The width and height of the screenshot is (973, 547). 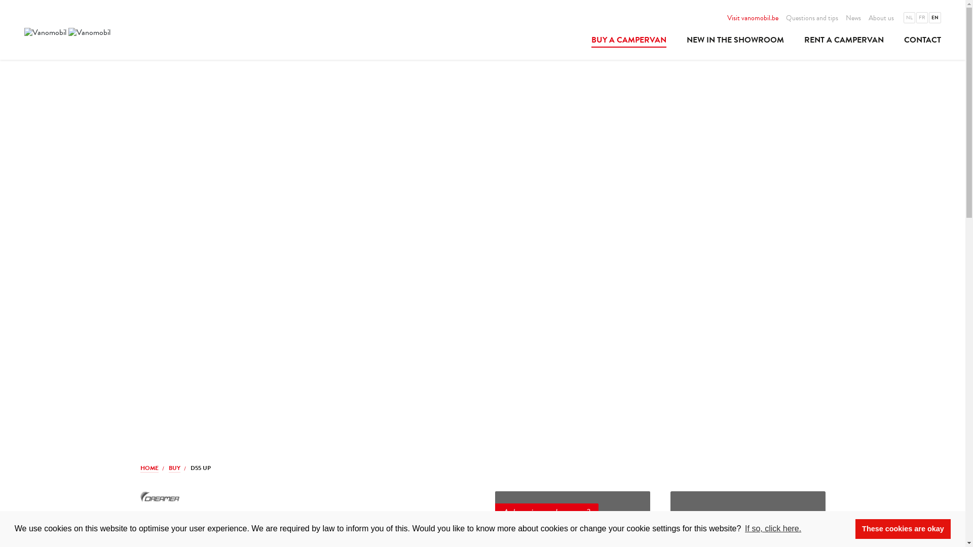 What do you see at coordinates (881, 18) in the screenshot?
I see `About us` at bounding box center [881, 18].